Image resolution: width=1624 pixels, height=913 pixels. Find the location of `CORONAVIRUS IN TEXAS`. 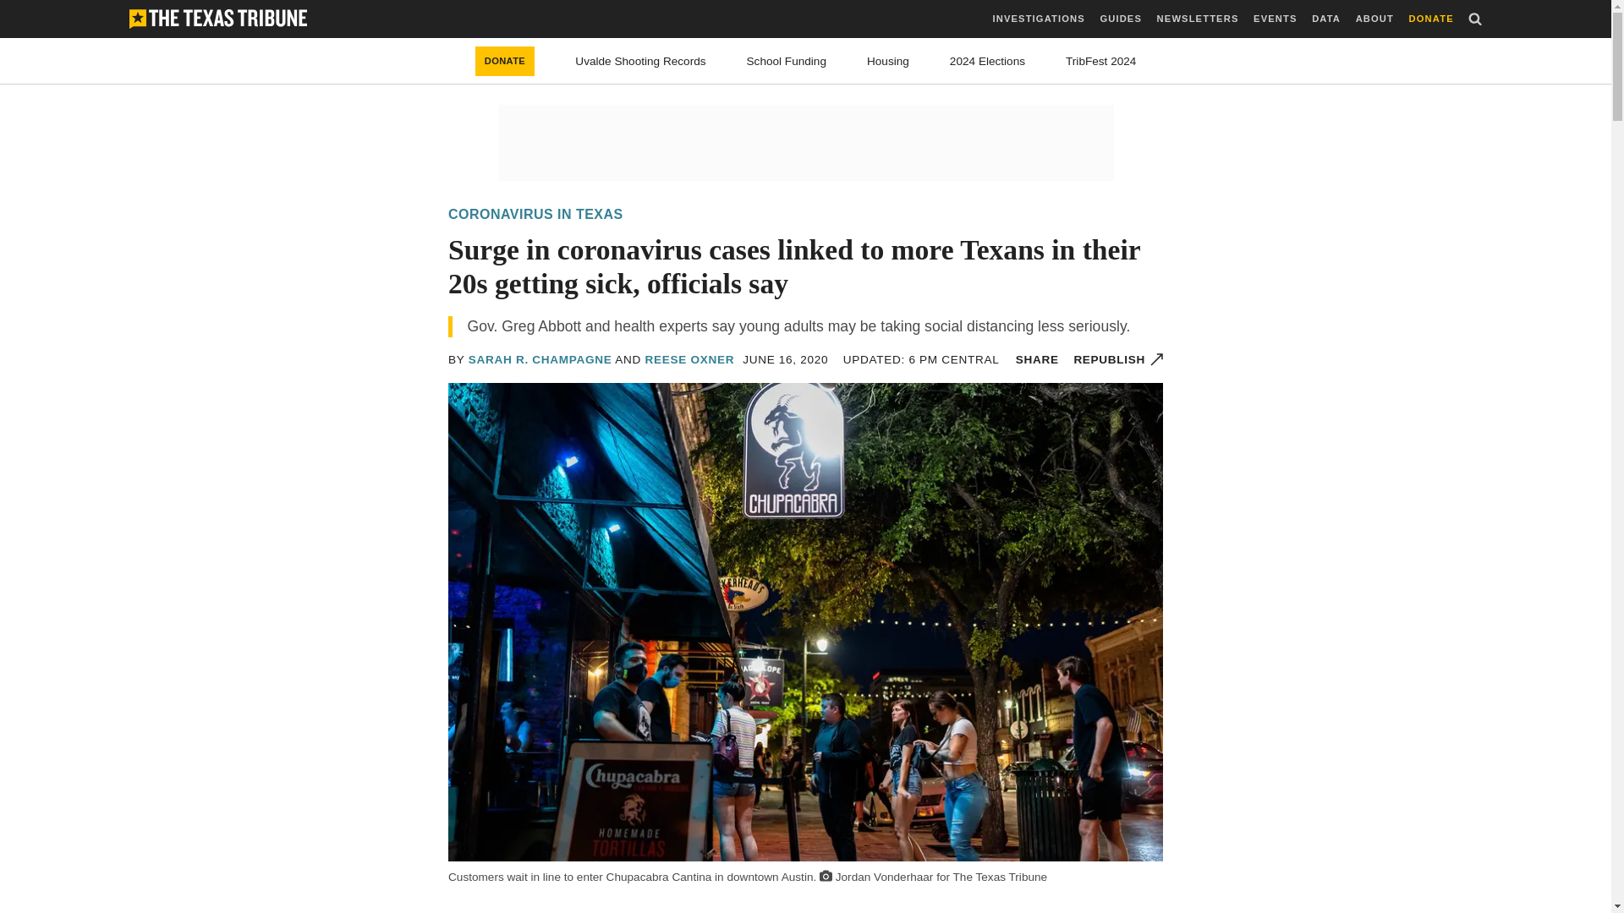

CORONAVIRUS IN TEXAS is located at coordinates (535, 215).